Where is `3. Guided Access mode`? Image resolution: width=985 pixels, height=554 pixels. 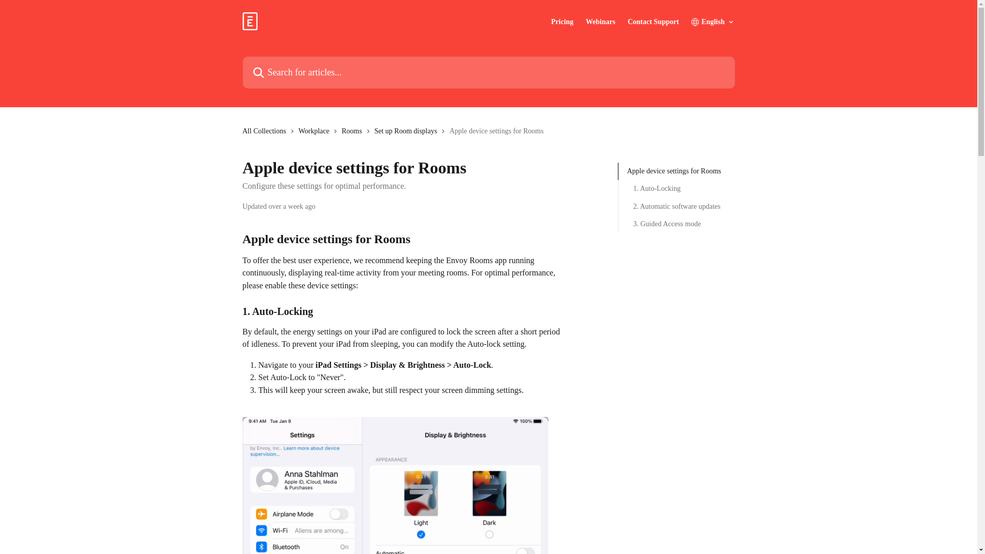 3. Guided Access mode is located at coordinates (676, 224).